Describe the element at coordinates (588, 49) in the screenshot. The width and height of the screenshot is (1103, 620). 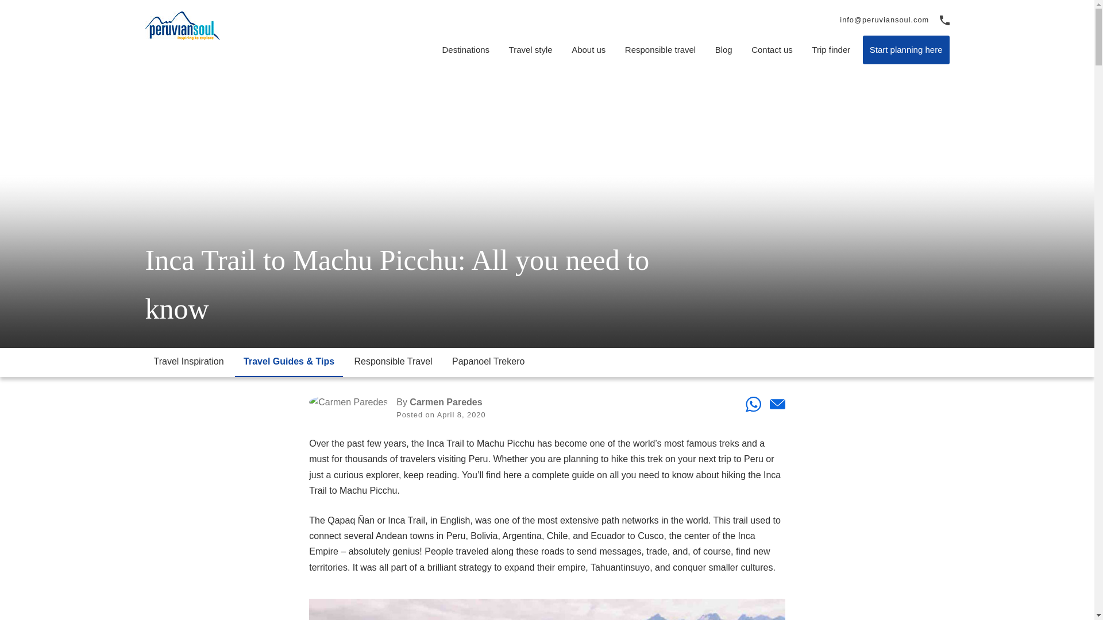
I see `About us` at that location.